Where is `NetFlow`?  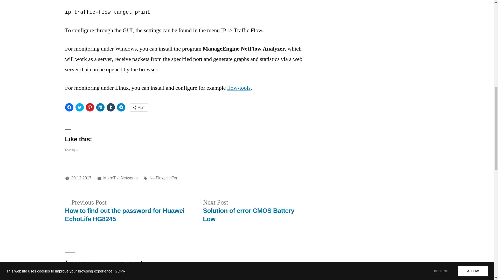 NetFlow is located at coordinates (157, 178).